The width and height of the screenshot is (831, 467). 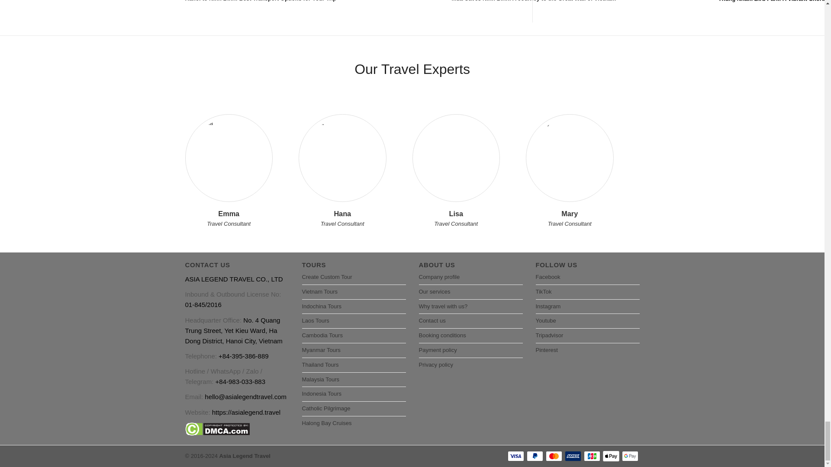 What do you see at coordinates (553, 456) in the screenshot?
I see `Mastercard` at bounding box center [553, 456].